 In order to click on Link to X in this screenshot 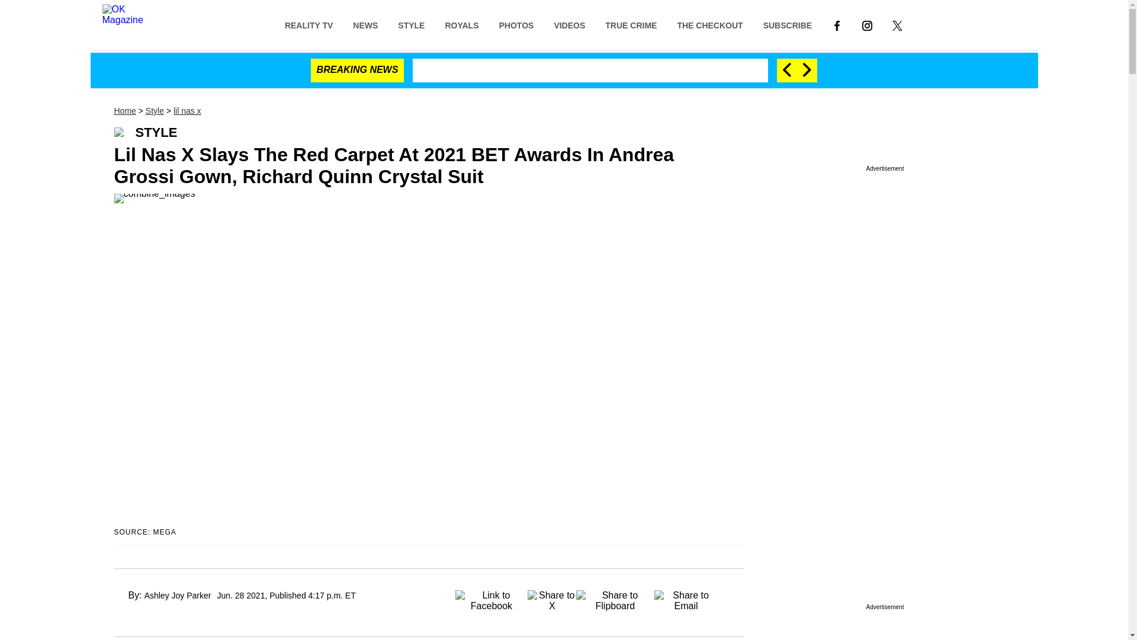, I will do `click(897, 24)`.